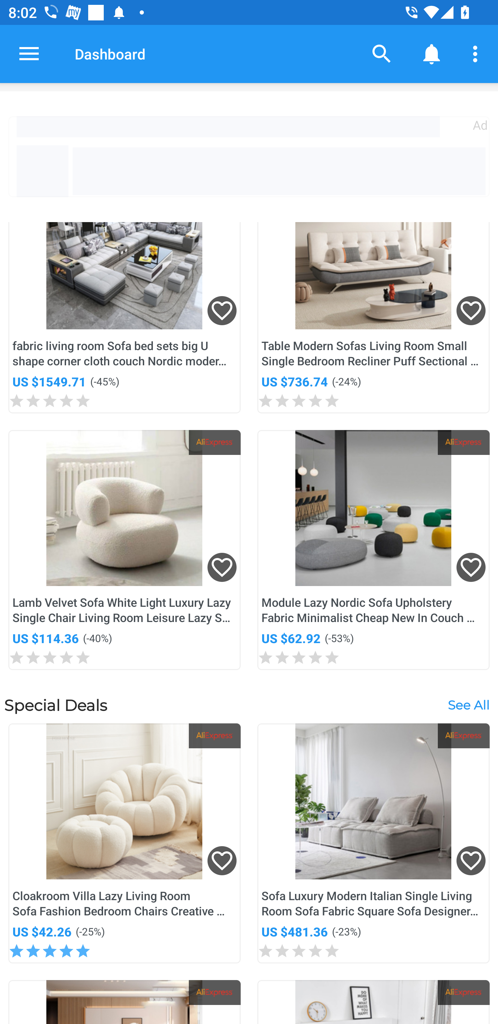 This screenshot has width=498, height=1024. Describe the element at coordinates (29, 54) in the screenshot. I see `Open navigation drawer` at that location.